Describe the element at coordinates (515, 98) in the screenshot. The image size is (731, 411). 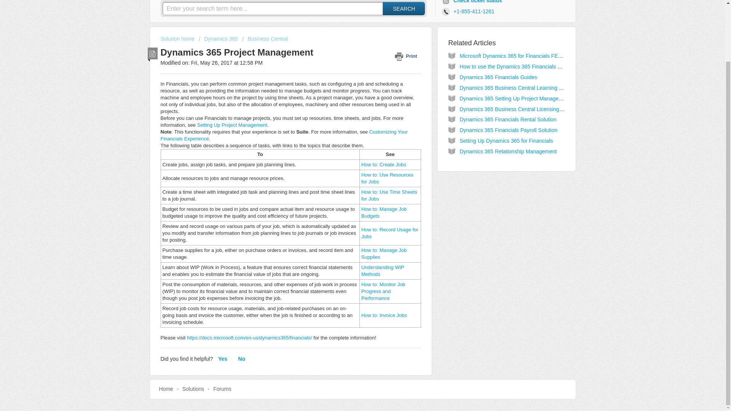
I see `Dynamics 365 Setting Up Project Management` at that location.